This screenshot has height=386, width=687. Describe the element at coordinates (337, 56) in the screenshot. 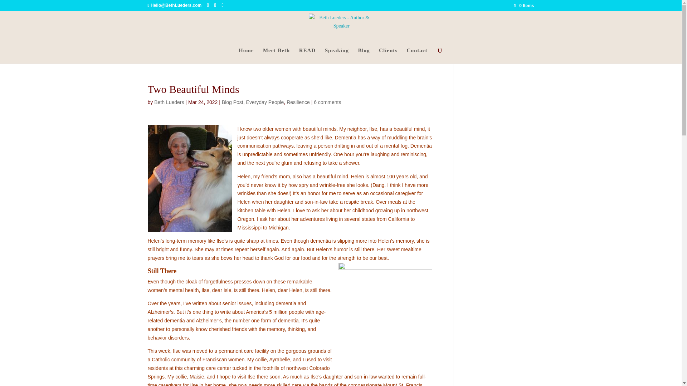

I see `Speaking` at that location.